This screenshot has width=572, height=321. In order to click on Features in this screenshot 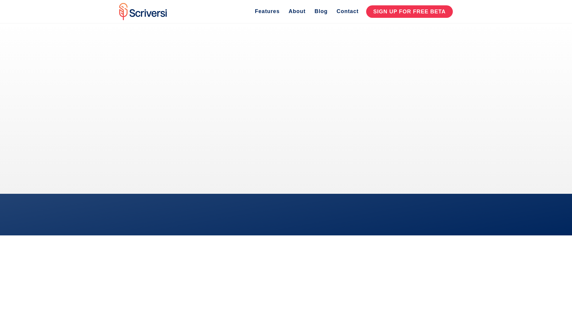, I will do `click(267, 11)`.